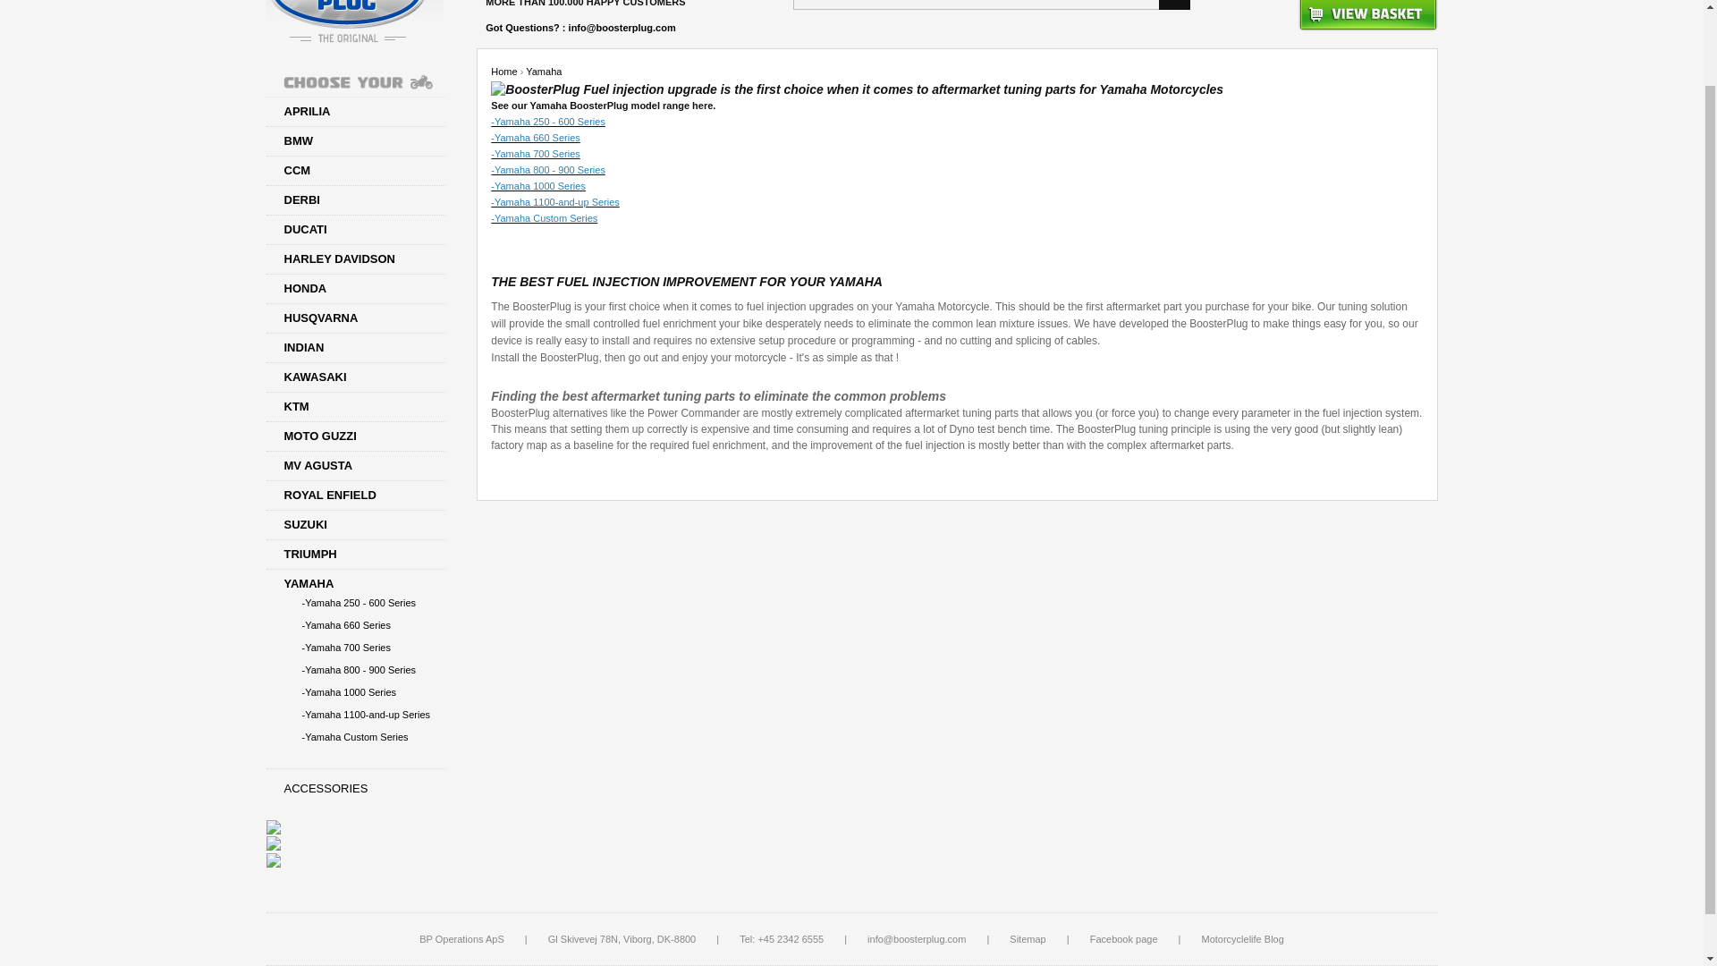 The height and width of the screenshot is (966, 1717). I want to click on Ducati, so click(355, 229).